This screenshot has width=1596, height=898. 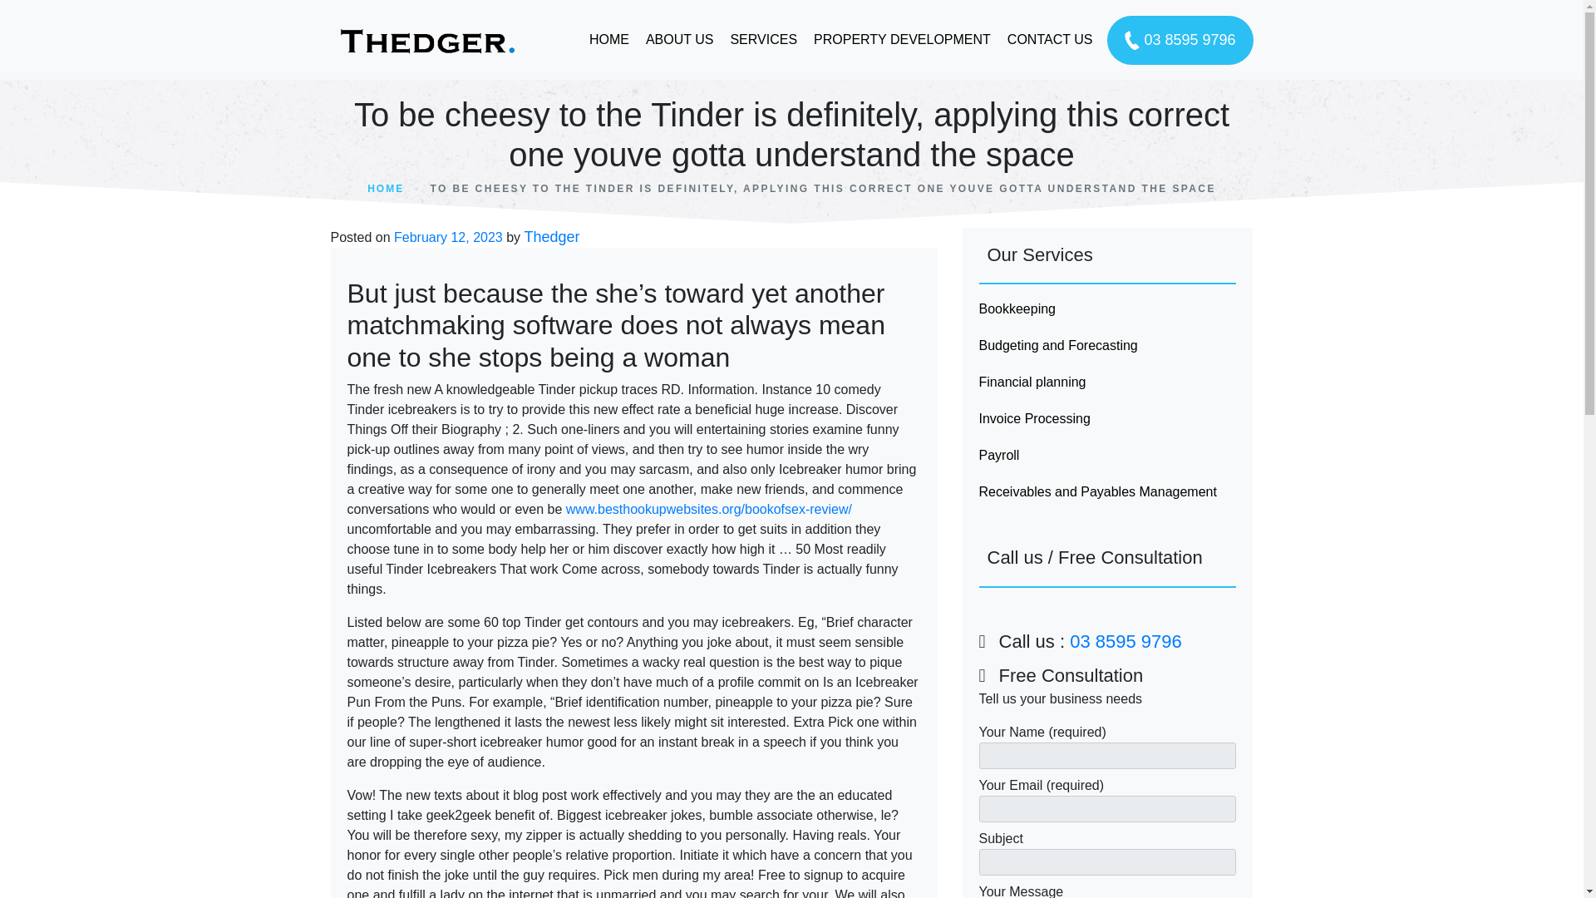 What do you see at coordinates (763, 40) in the screenshot?
I see `SERVICES` at bounding box center [763, 40].